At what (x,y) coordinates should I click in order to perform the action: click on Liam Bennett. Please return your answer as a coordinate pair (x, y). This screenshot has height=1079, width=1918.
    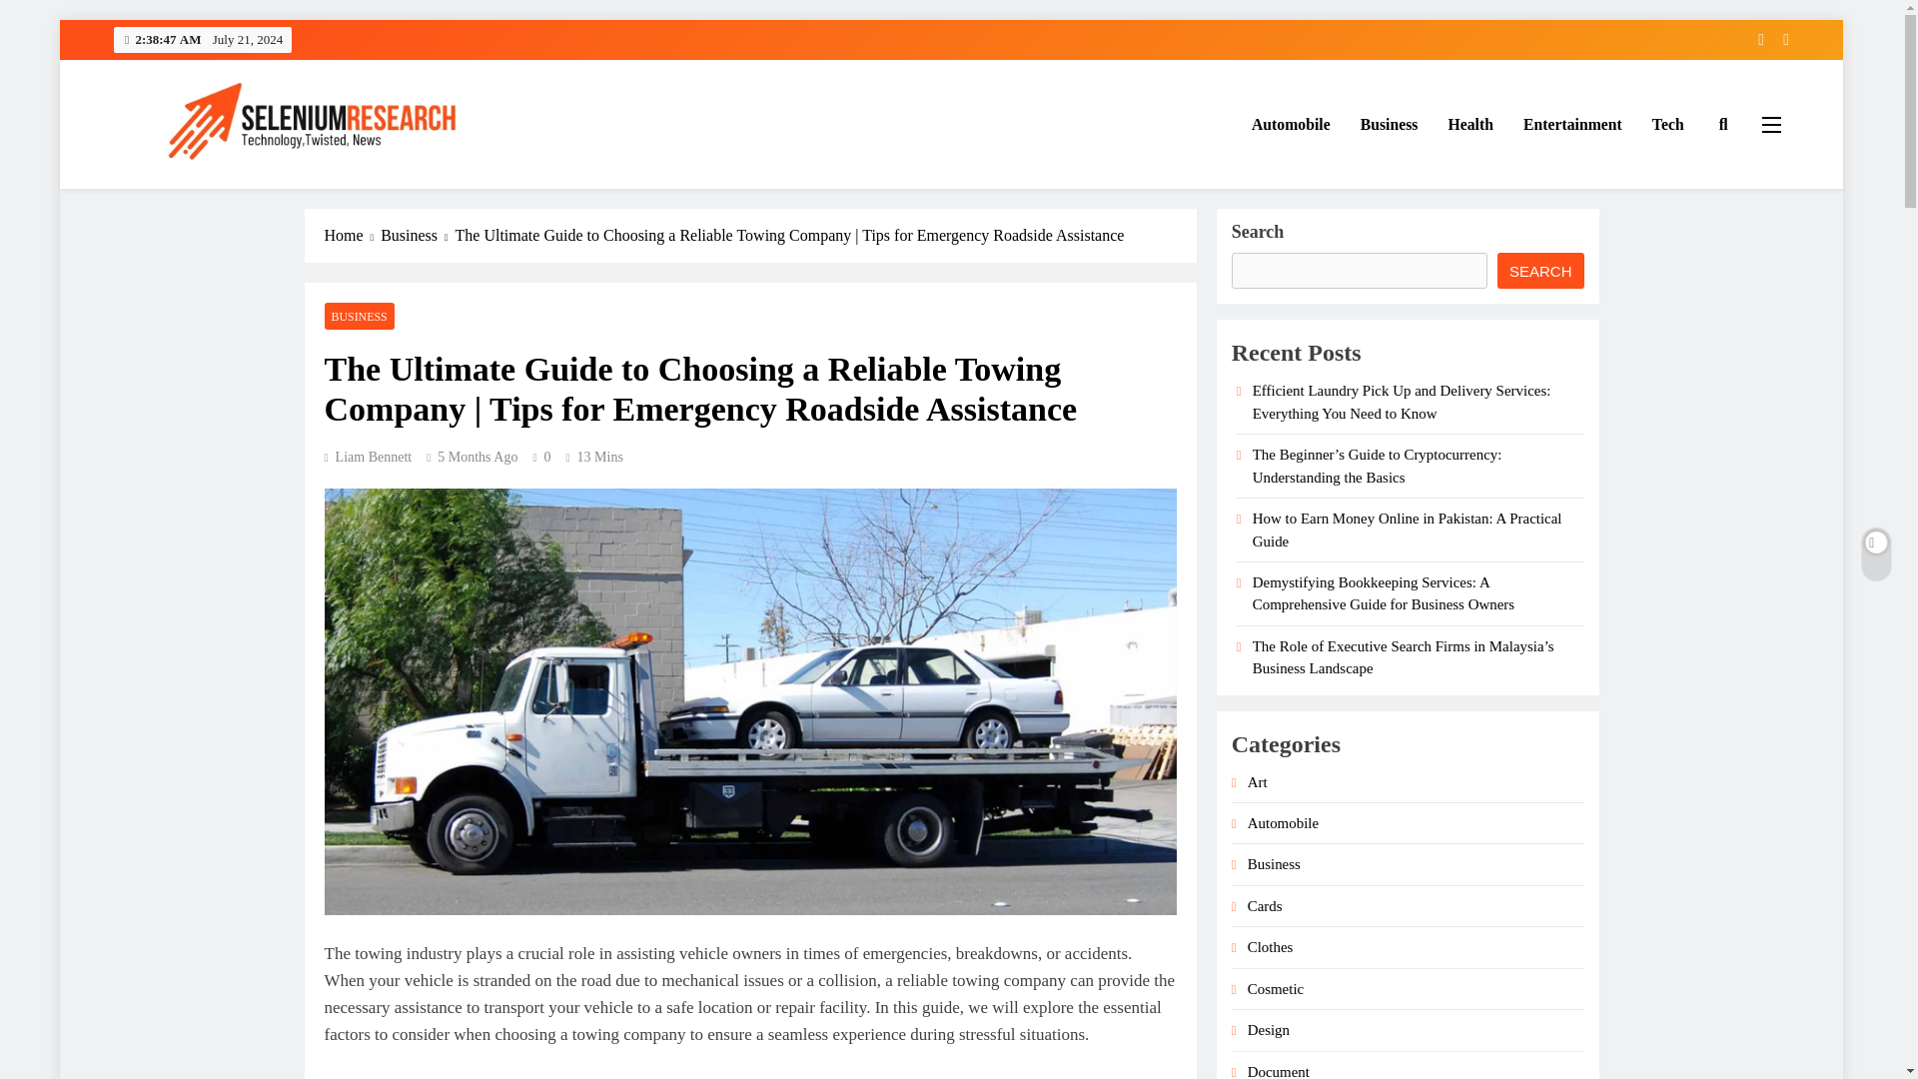
    Looking at the image, I should click on (368, 458).